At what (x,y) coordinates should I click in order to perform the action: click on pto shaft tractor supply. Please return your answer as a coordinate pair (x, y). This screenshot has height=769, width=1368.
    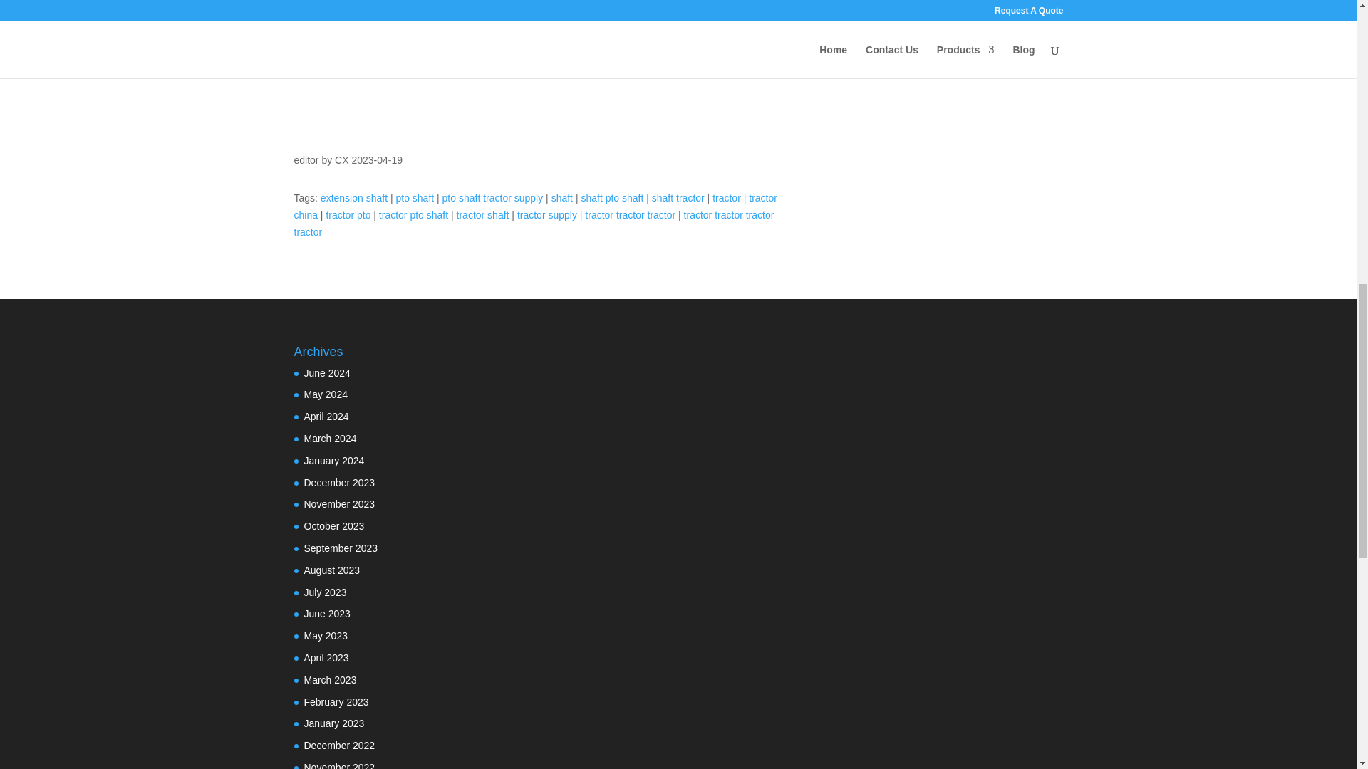
    Looking at the image, I should click on (492, 198).